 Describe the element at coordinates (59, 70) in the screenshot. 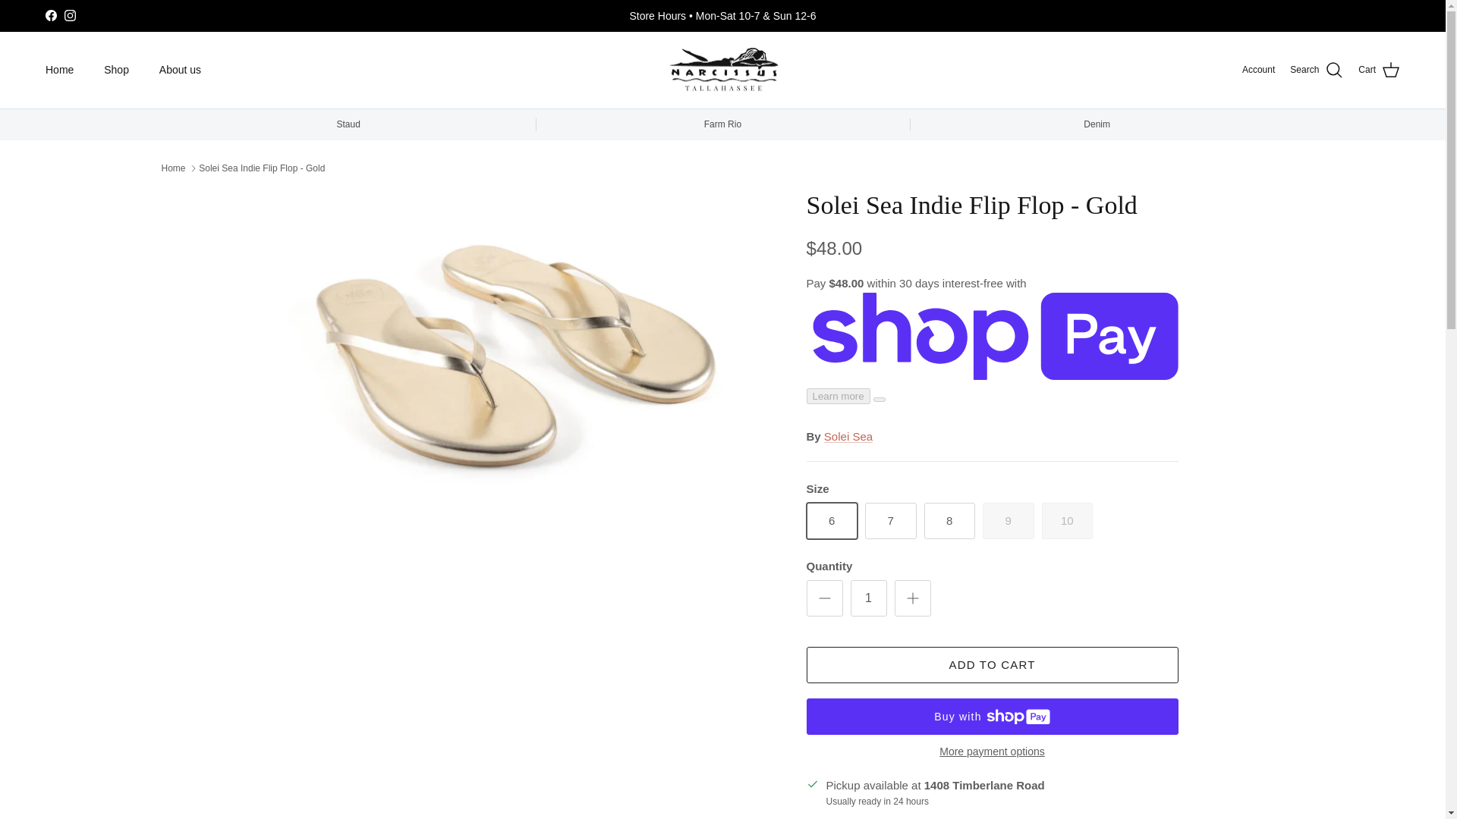

I see `Home` at that location.